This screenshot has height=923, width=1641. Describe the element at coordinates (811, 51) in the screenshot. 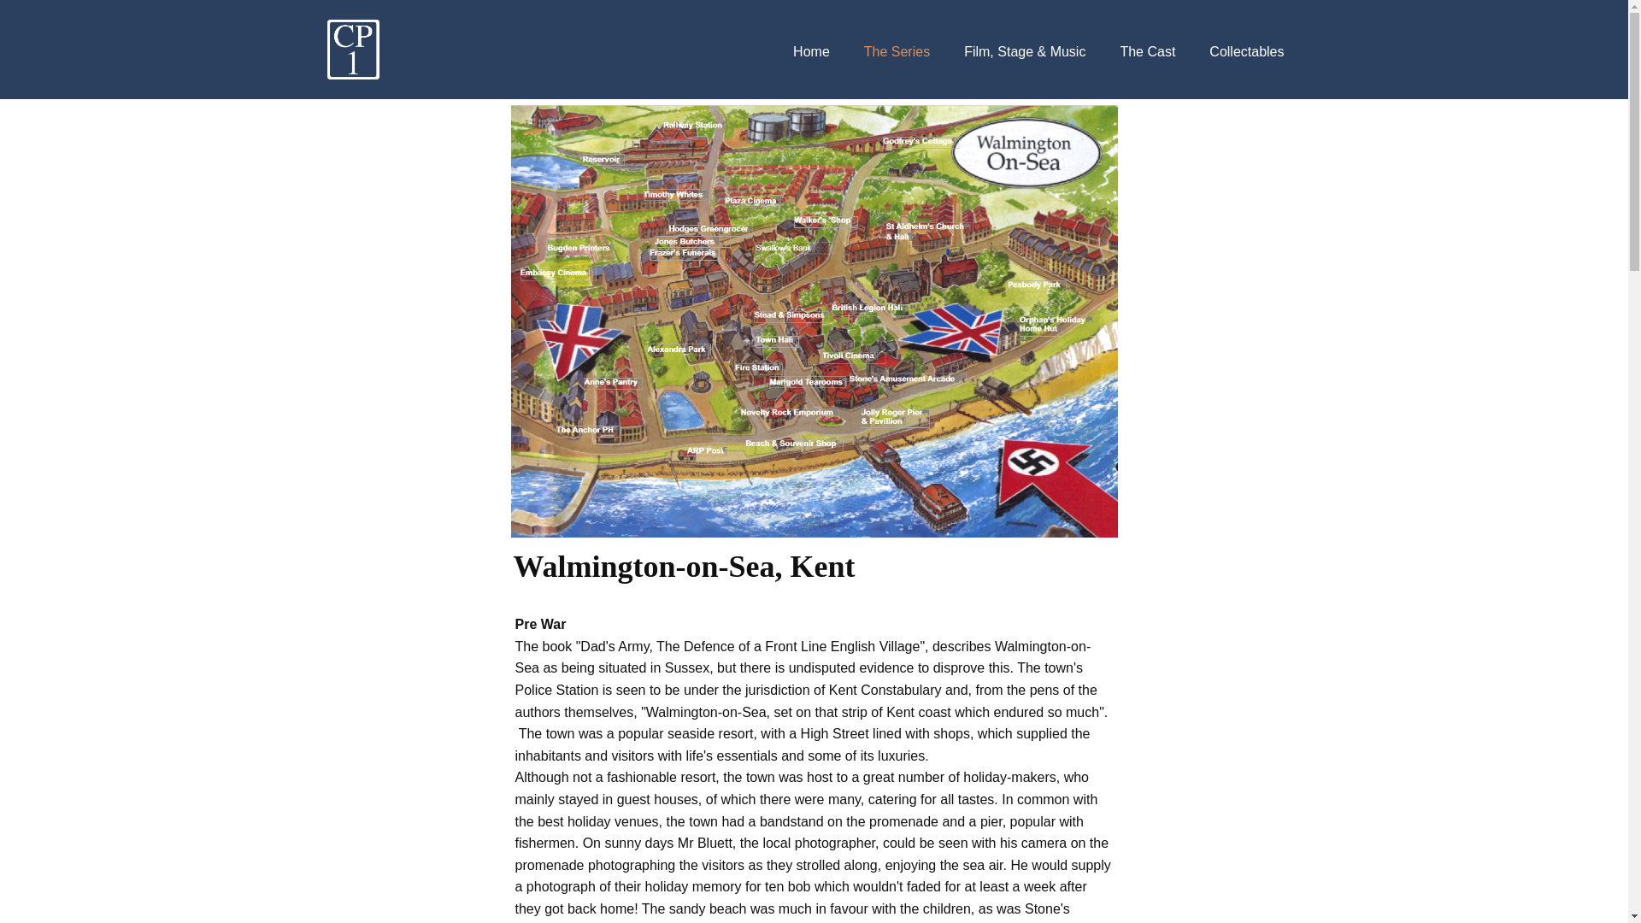

I see `Home` at that location.